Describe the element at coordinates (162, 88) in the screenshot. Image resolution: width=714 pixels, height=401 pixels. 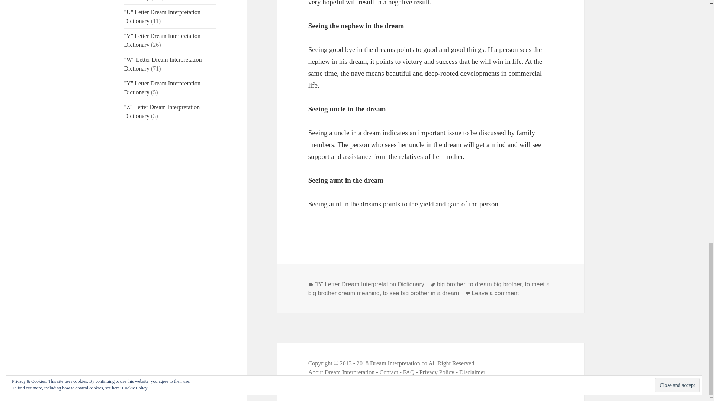
I see `"Y" Letter Dream Interpretation Dictionary` at that location.